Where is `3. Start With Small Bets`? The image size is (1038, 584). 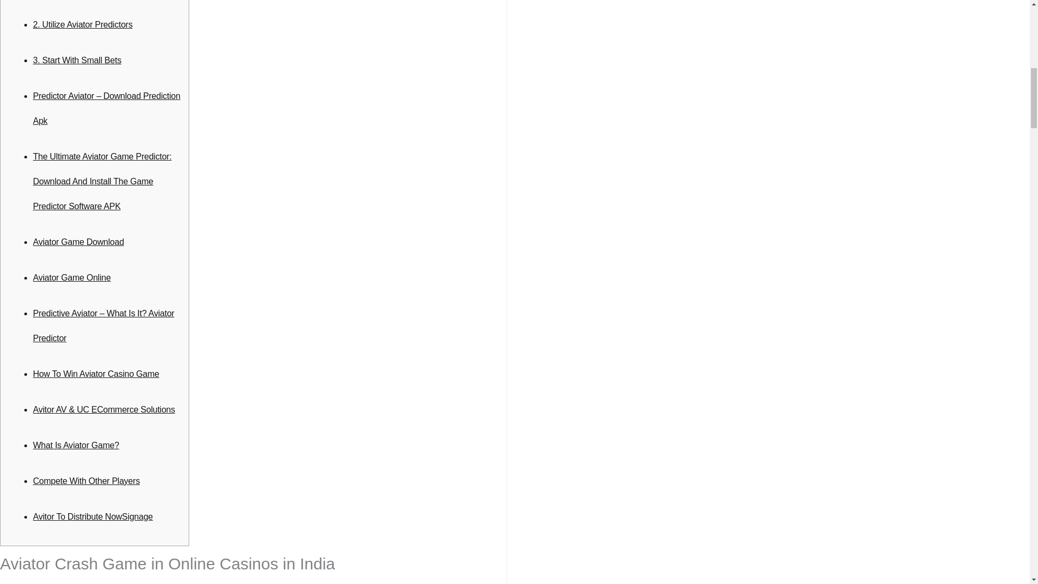 3. Start With Small Bets is located at coordinates (77, 59).